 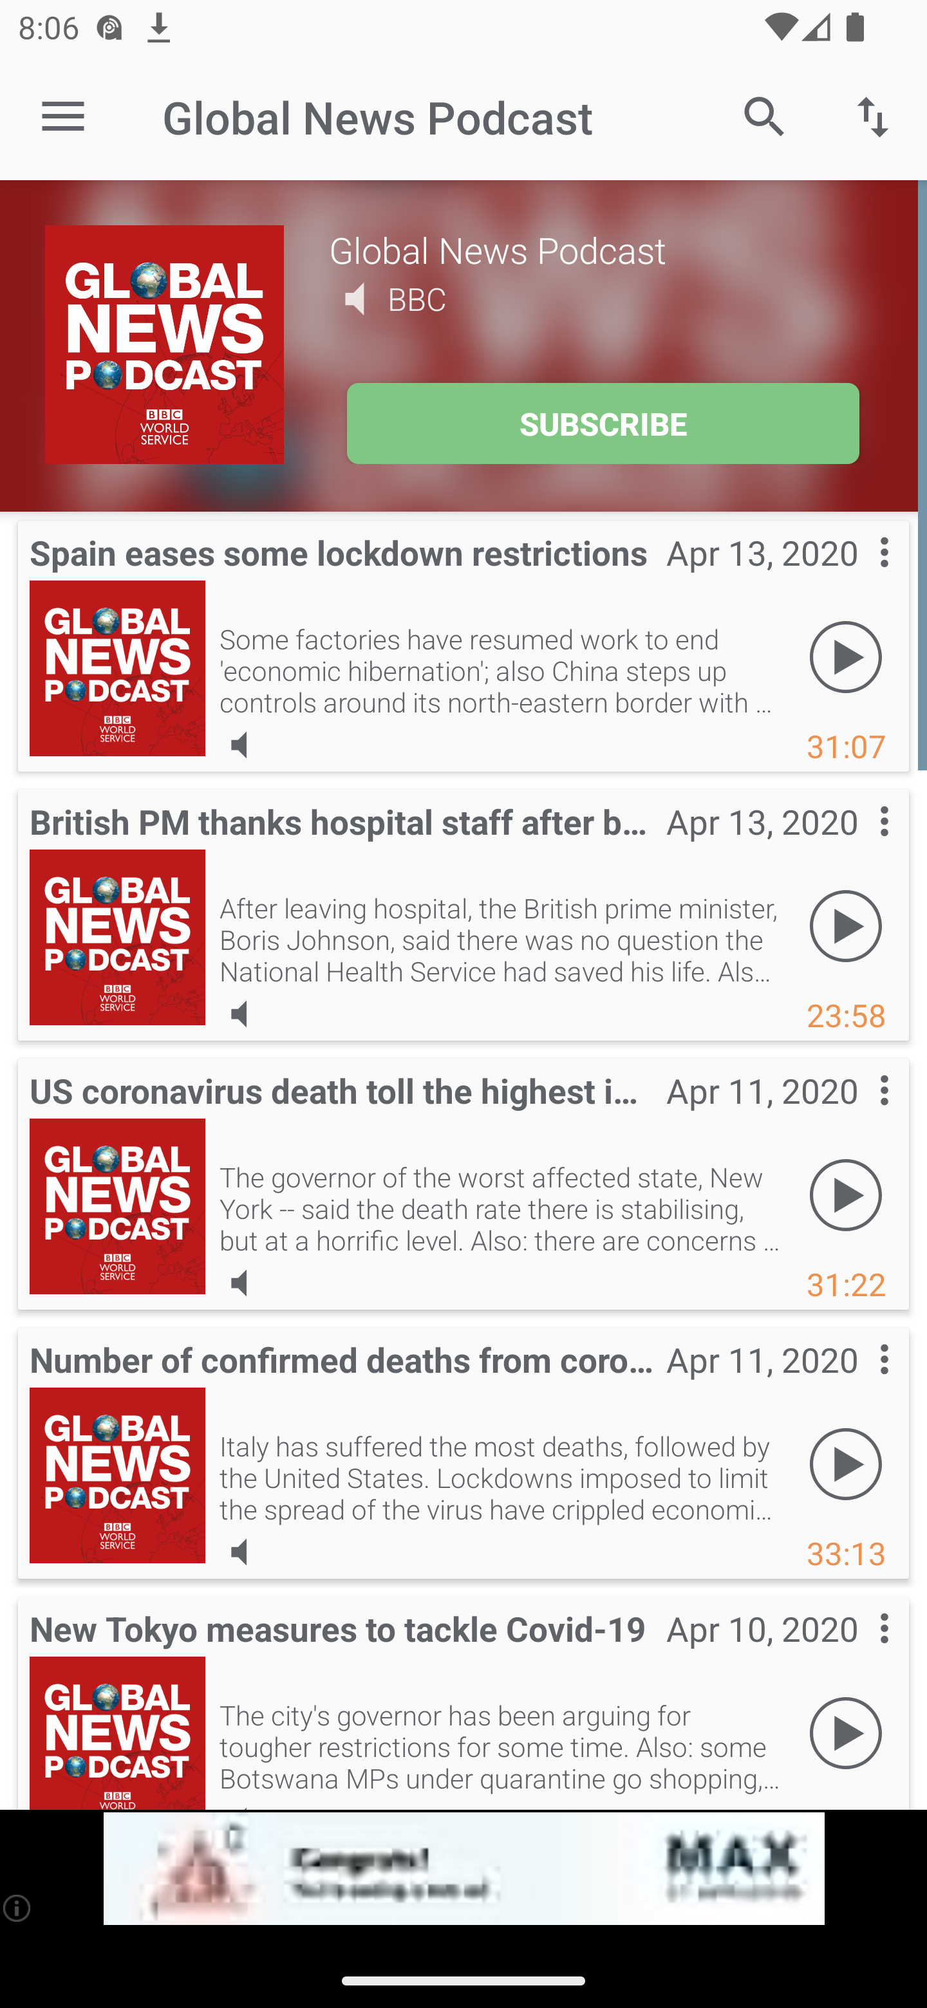 I want to click on app-monetization, so click(x=464, y=1869).